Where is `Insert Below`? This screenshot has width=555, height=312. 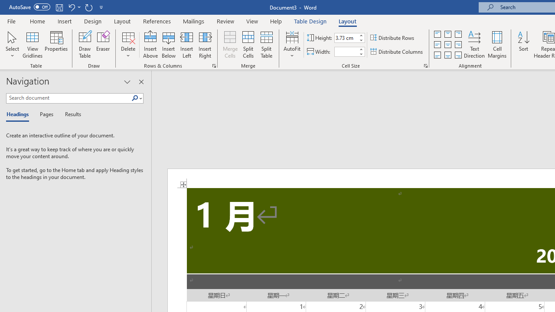
Insert Below is located at coordinates (168, 44).